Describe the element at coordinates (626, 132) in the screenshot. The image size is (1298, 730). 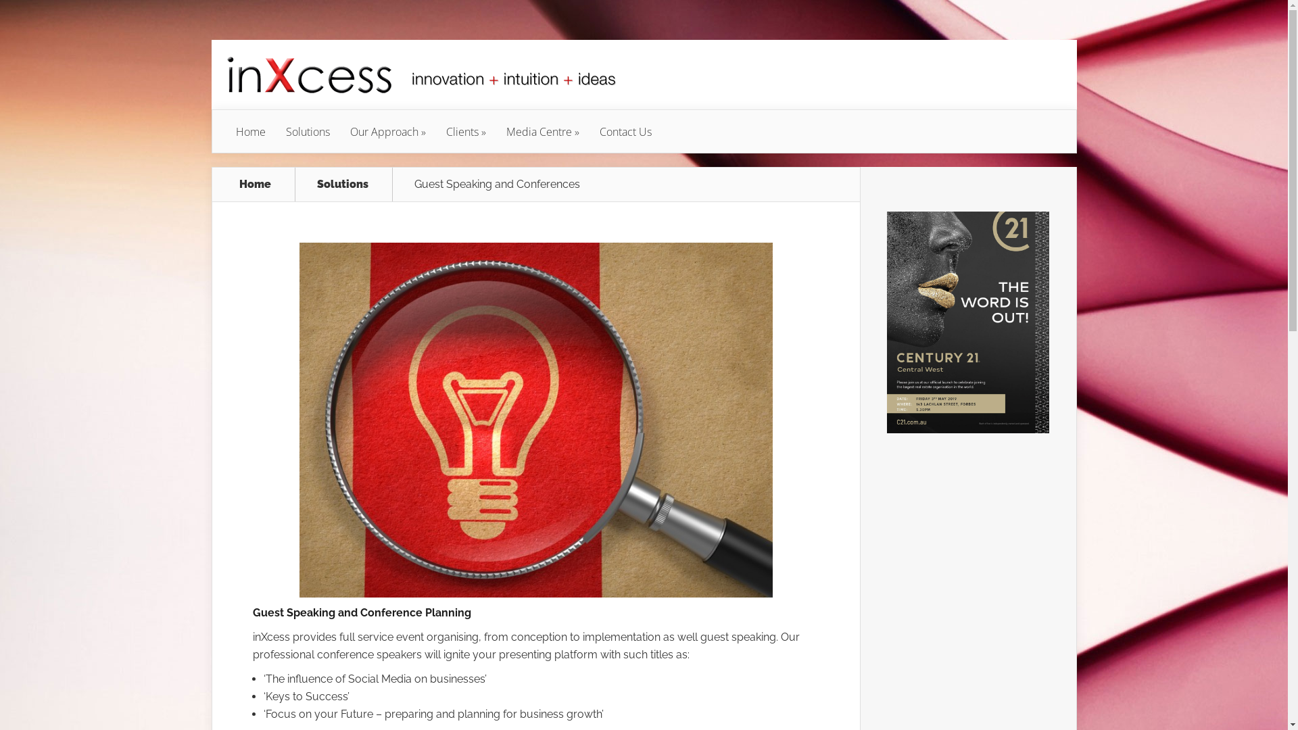
I see `Contact Us` at that location.